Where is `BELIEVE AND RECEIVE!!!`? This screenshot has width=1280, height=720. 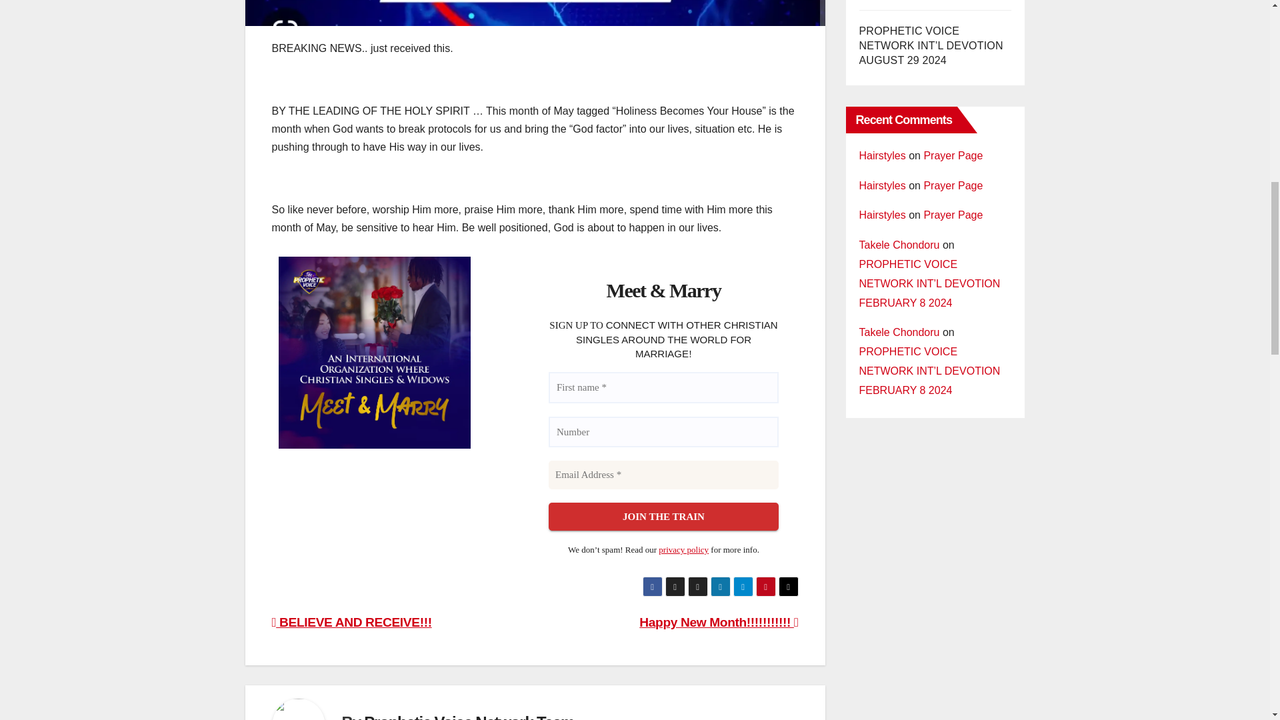
BELIEVE AND RECEIVE!!! is located at coordinates (352, 622).